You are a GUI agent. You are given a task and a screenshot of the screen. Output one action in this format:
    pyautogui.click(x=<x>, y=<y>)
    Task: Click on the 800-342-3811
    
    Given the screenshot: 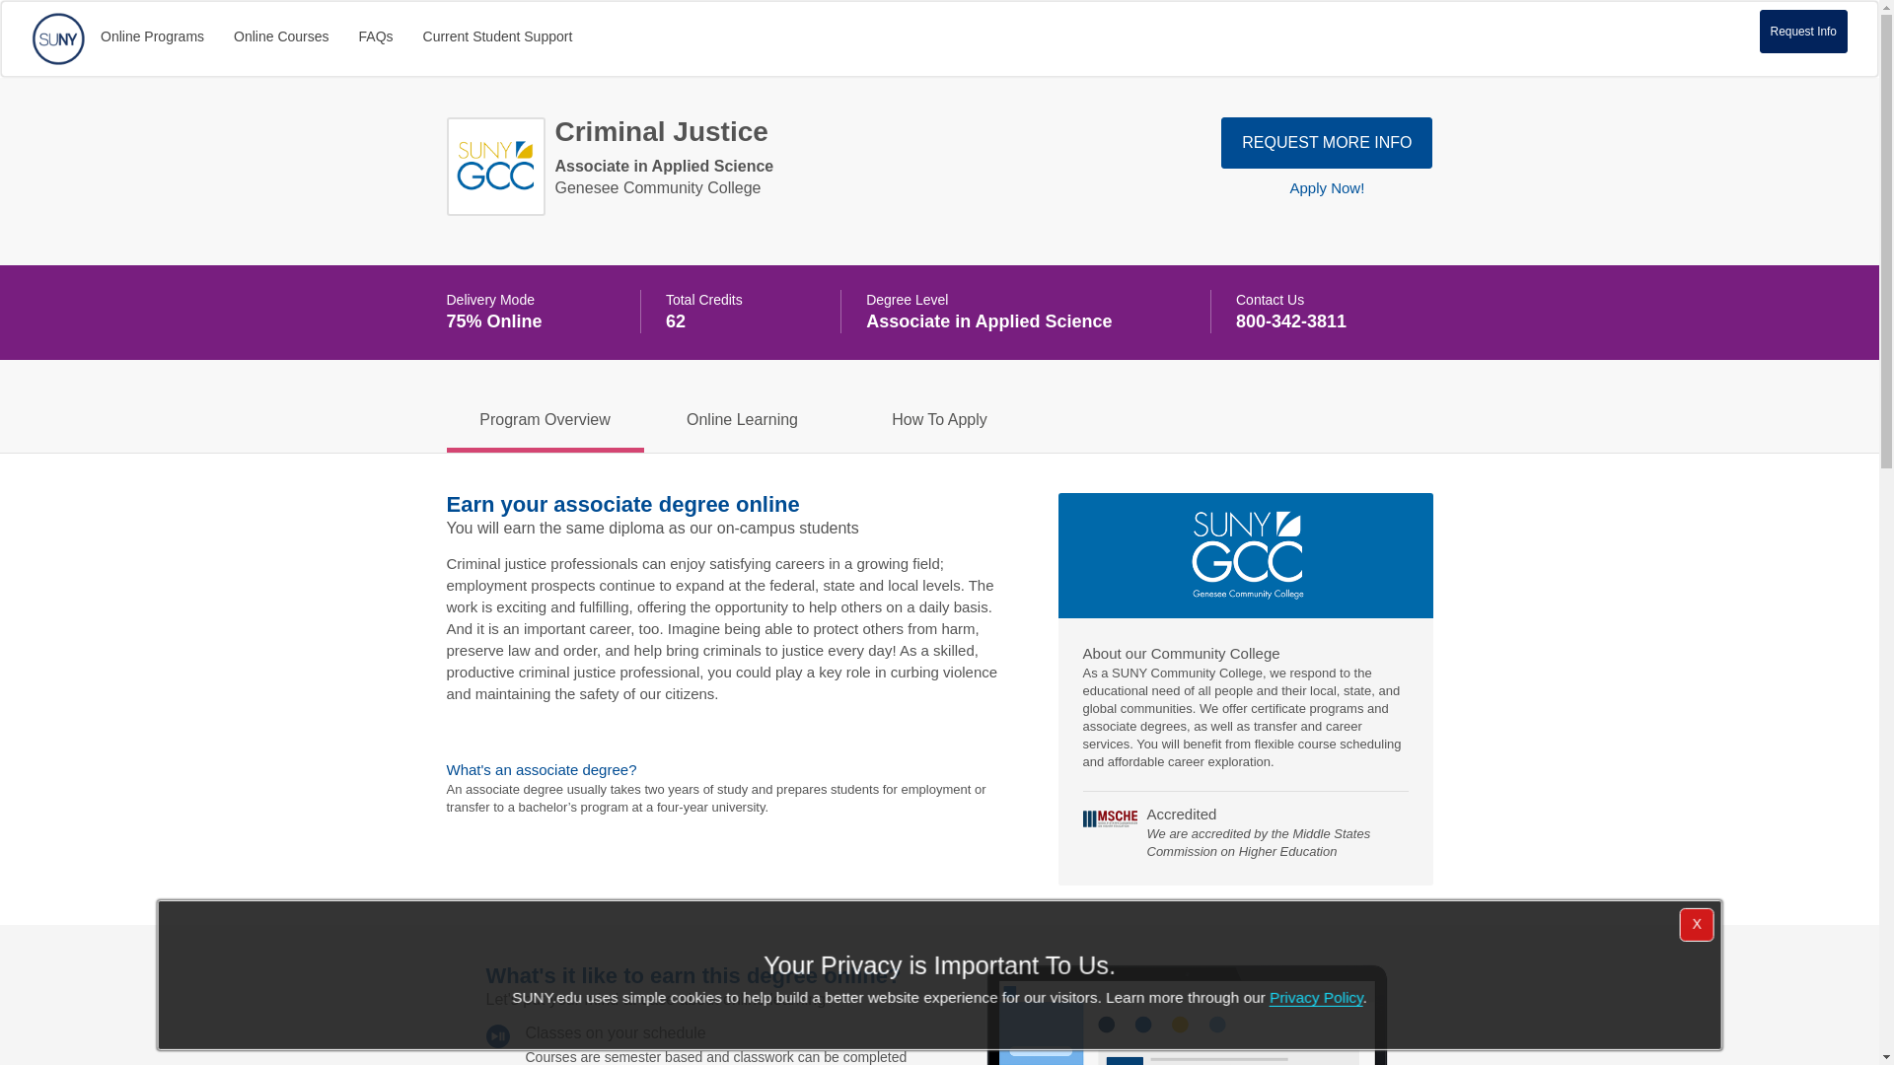 What is the action you would take?
    pyautogui.click(x=1291, y=321)
    